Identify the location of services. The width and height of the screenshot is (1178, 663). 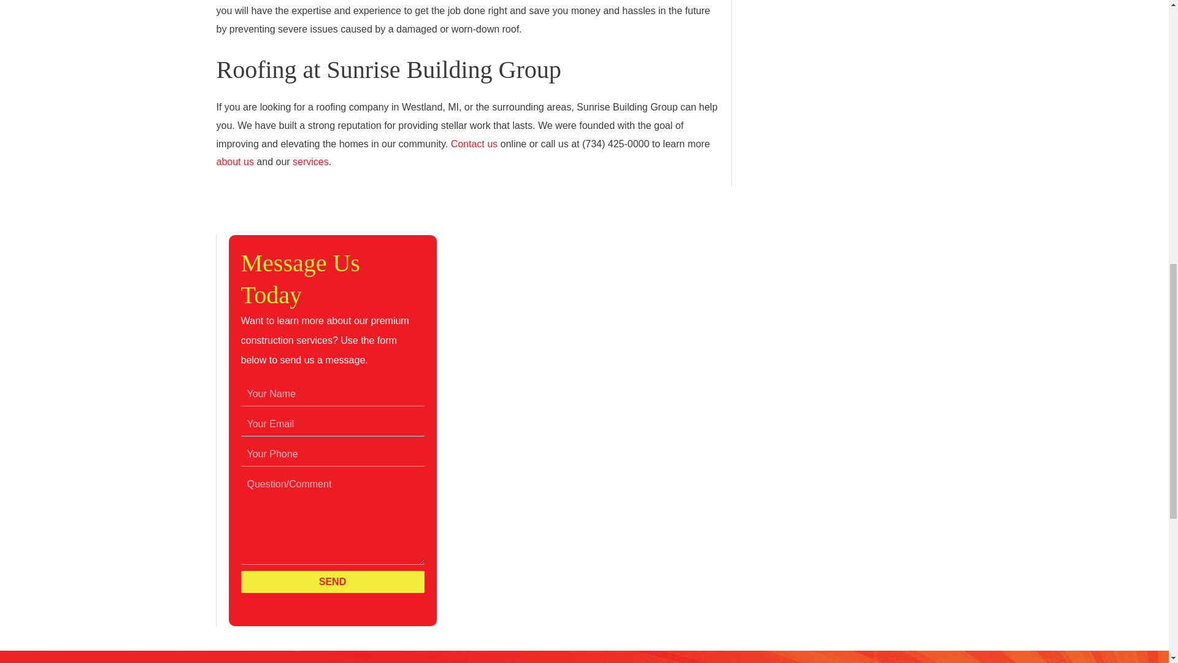
(310, 161).